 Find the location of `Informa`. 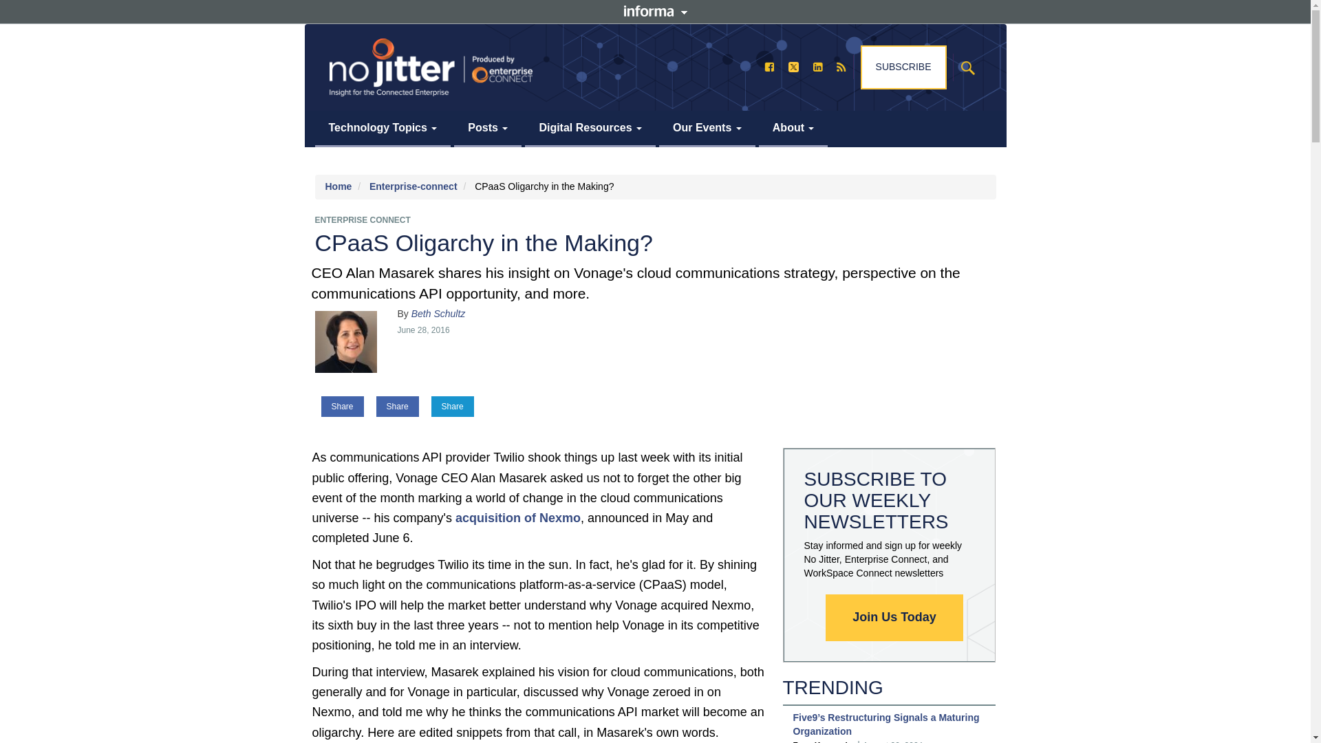

Informa is located at coordinates (655, 10).